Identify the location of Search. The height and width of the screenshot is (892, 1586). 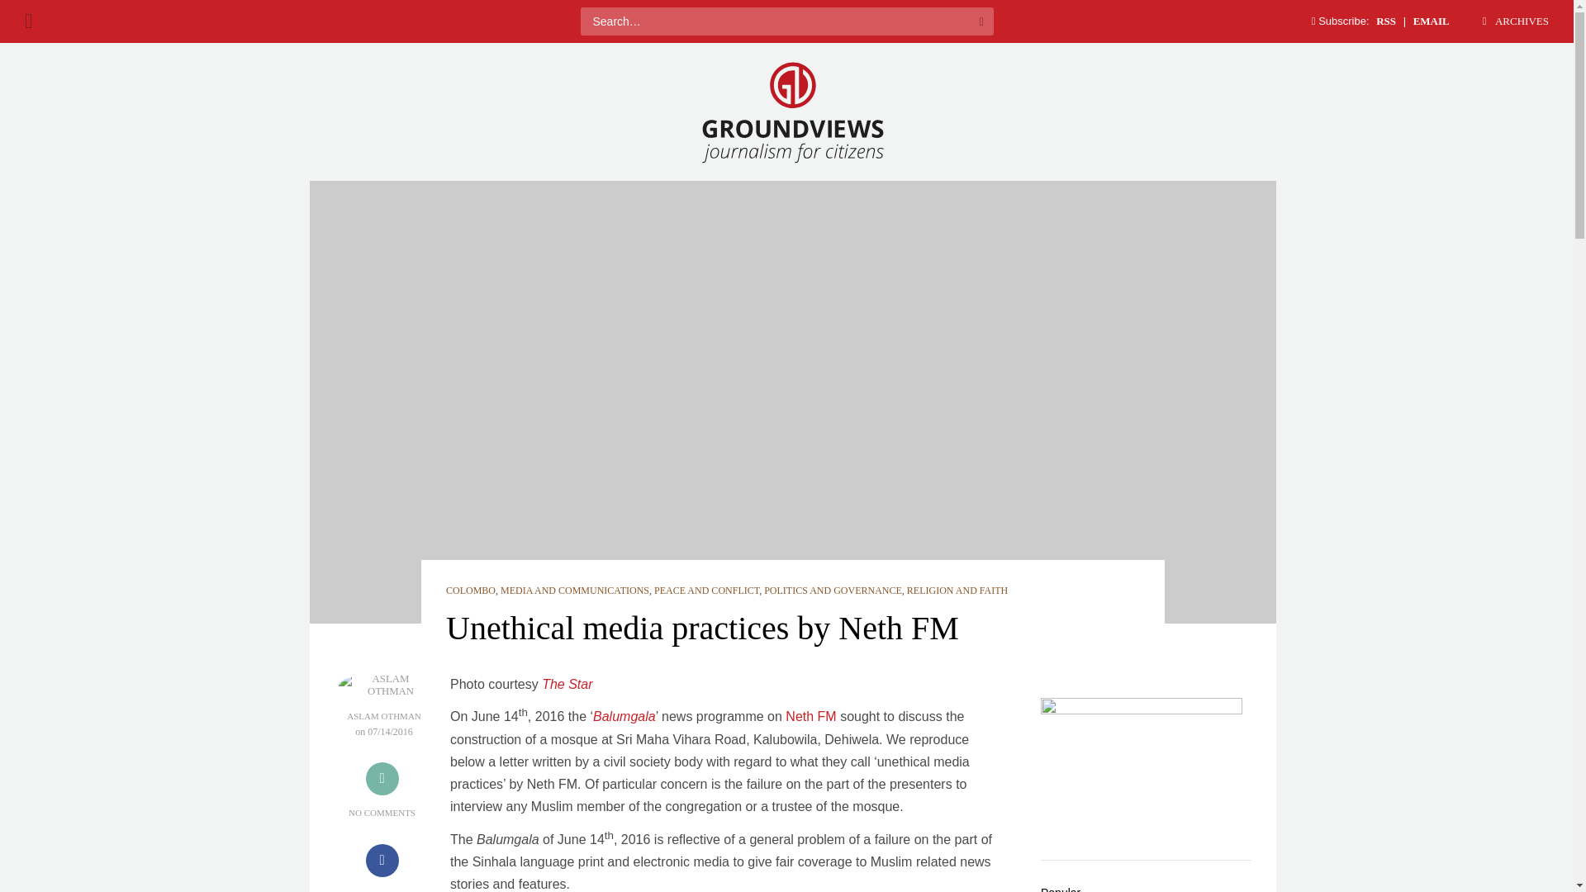
(981, 21).